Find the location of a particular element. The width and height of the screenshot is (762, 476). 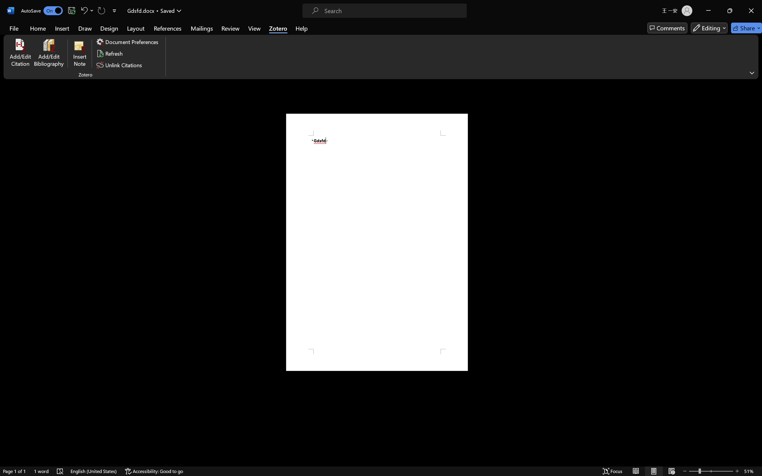

Page 1 content is located at coordinates (377, 242).